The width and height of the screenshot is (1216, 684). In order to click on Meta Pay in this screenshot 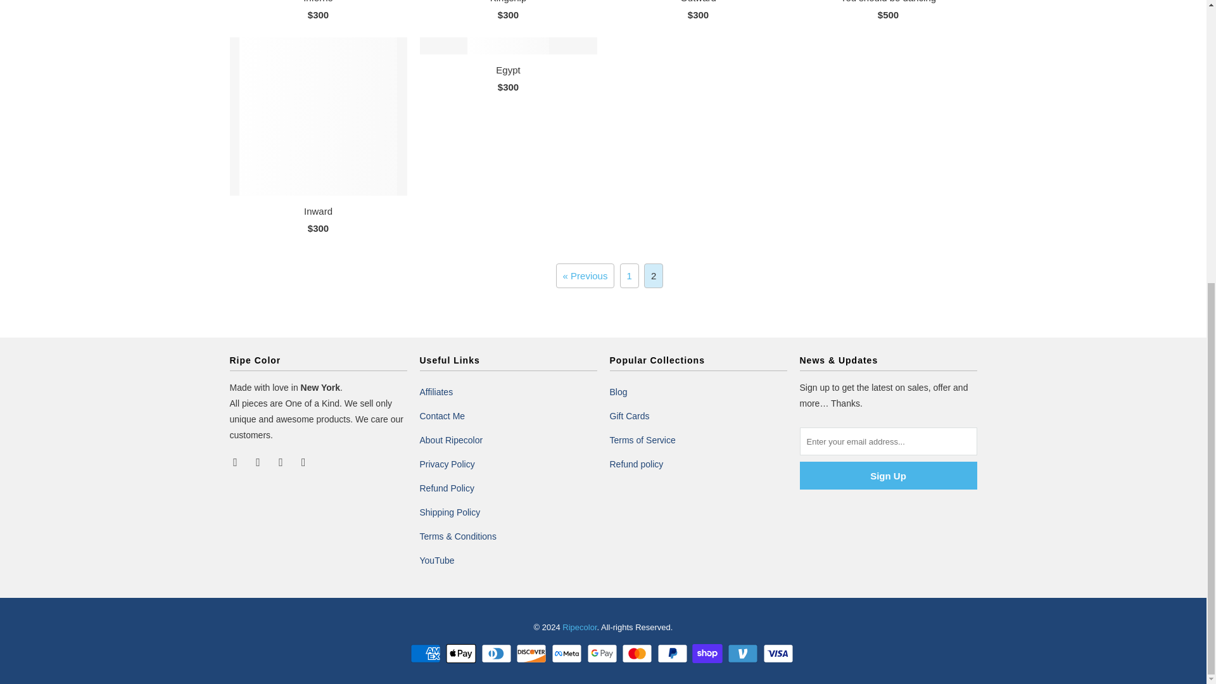, I will do `click(568, 654)`.